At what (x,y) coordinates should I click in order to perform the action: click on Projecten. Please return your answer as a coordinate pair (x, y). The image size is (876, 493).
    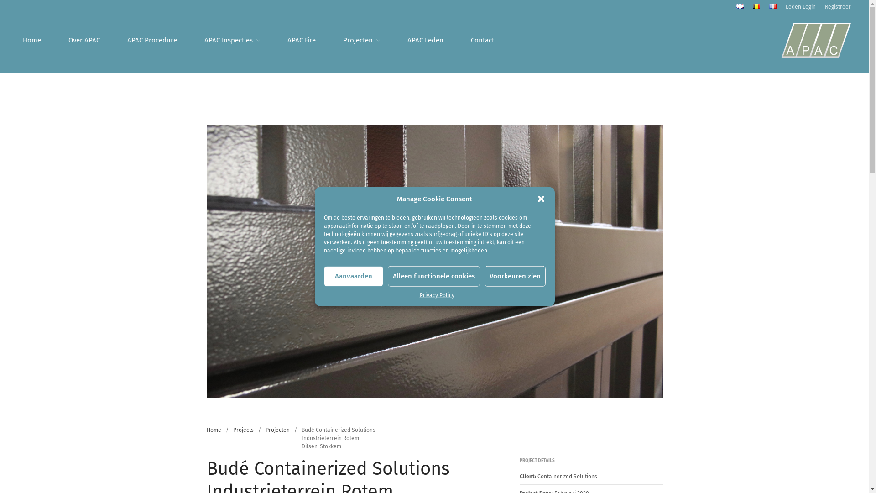
    Looking at the image, I should click on (361, 40).